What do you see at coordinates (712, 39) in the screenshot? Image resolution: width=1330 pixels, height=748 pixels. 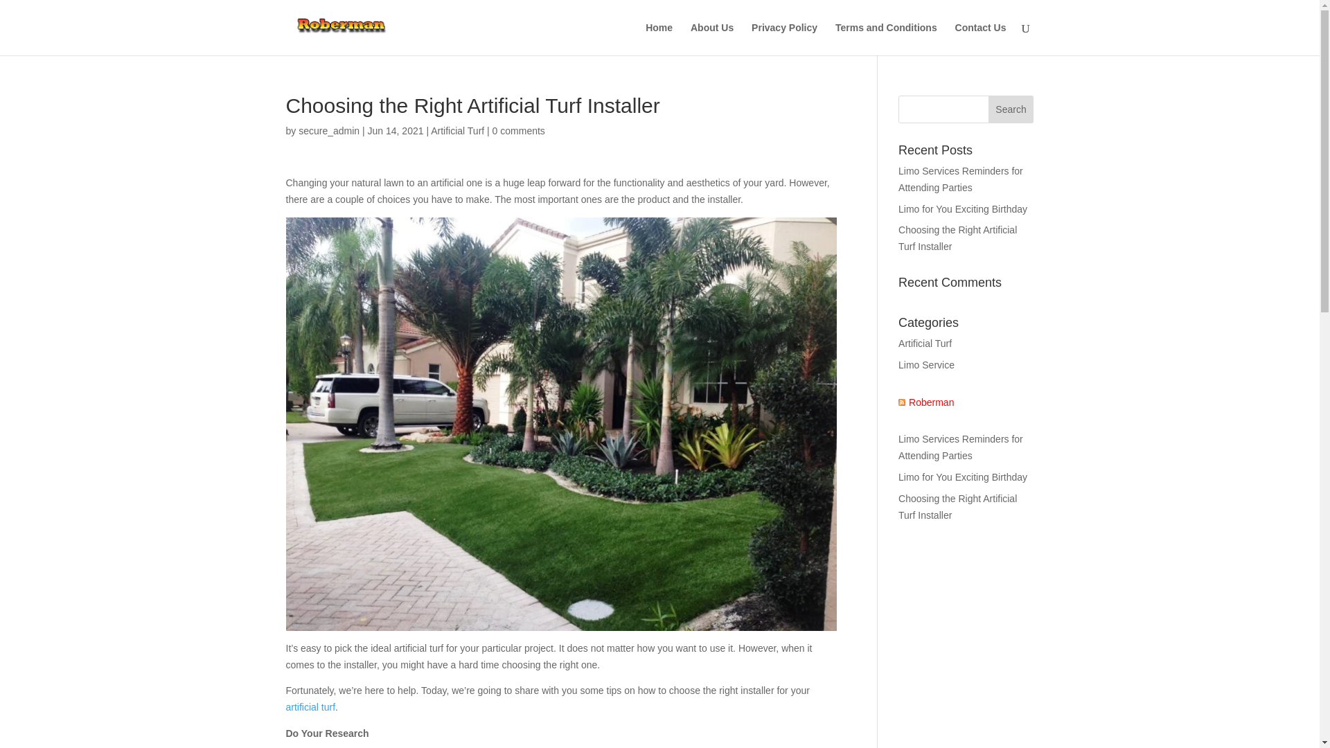 I see `About Us` at bounding box center [712, 39].